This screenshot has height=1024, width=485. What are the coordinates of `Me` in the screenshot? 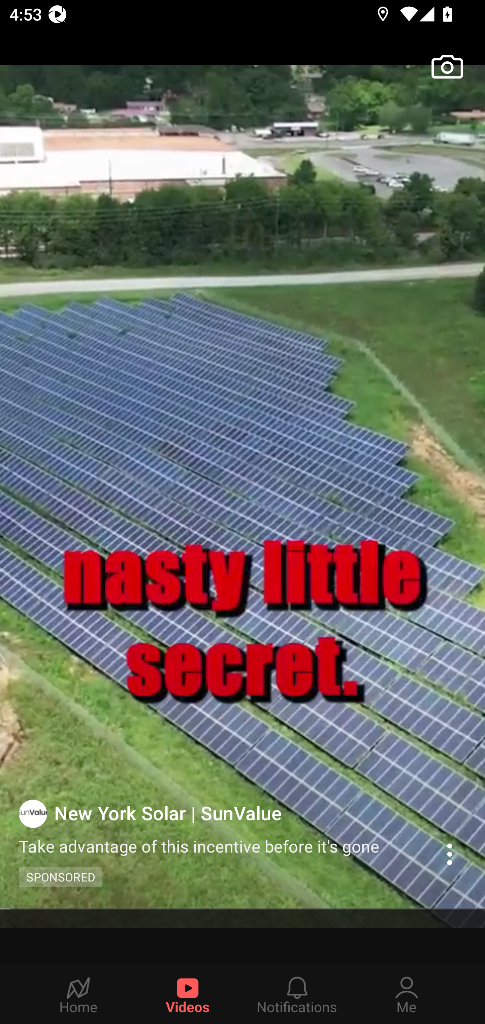 It's located at (407, 994).